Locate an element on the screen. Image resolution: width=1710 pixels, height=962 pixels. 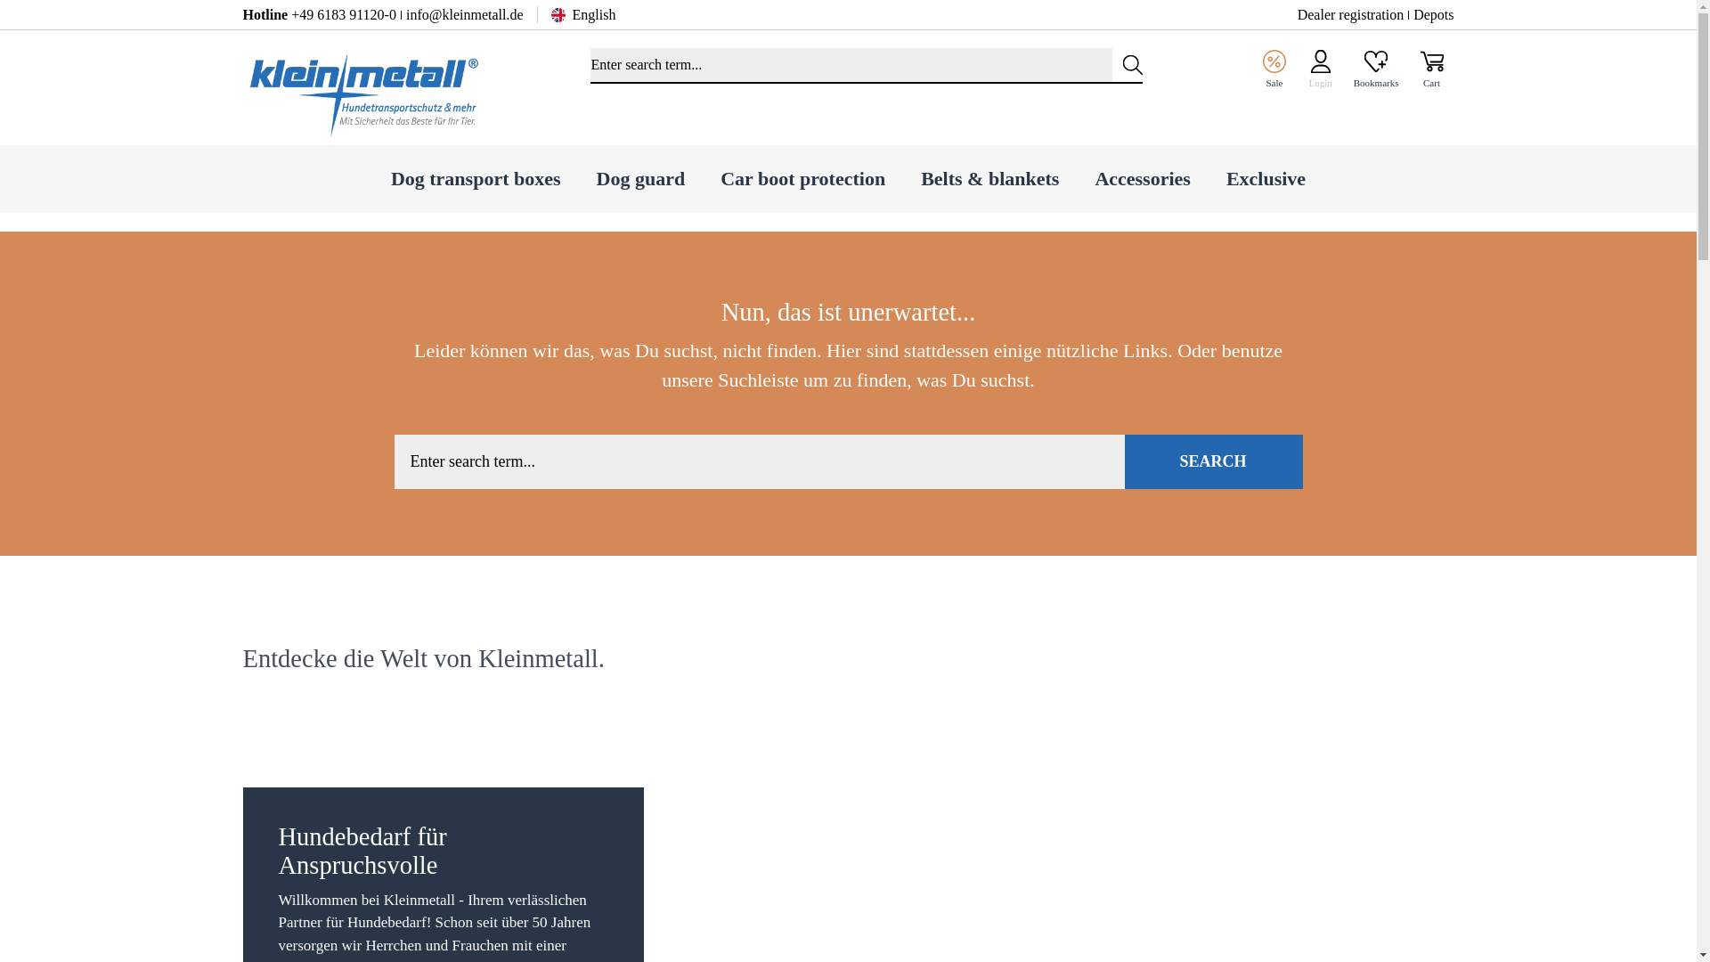
Login is located at coordinates (1320, 69).